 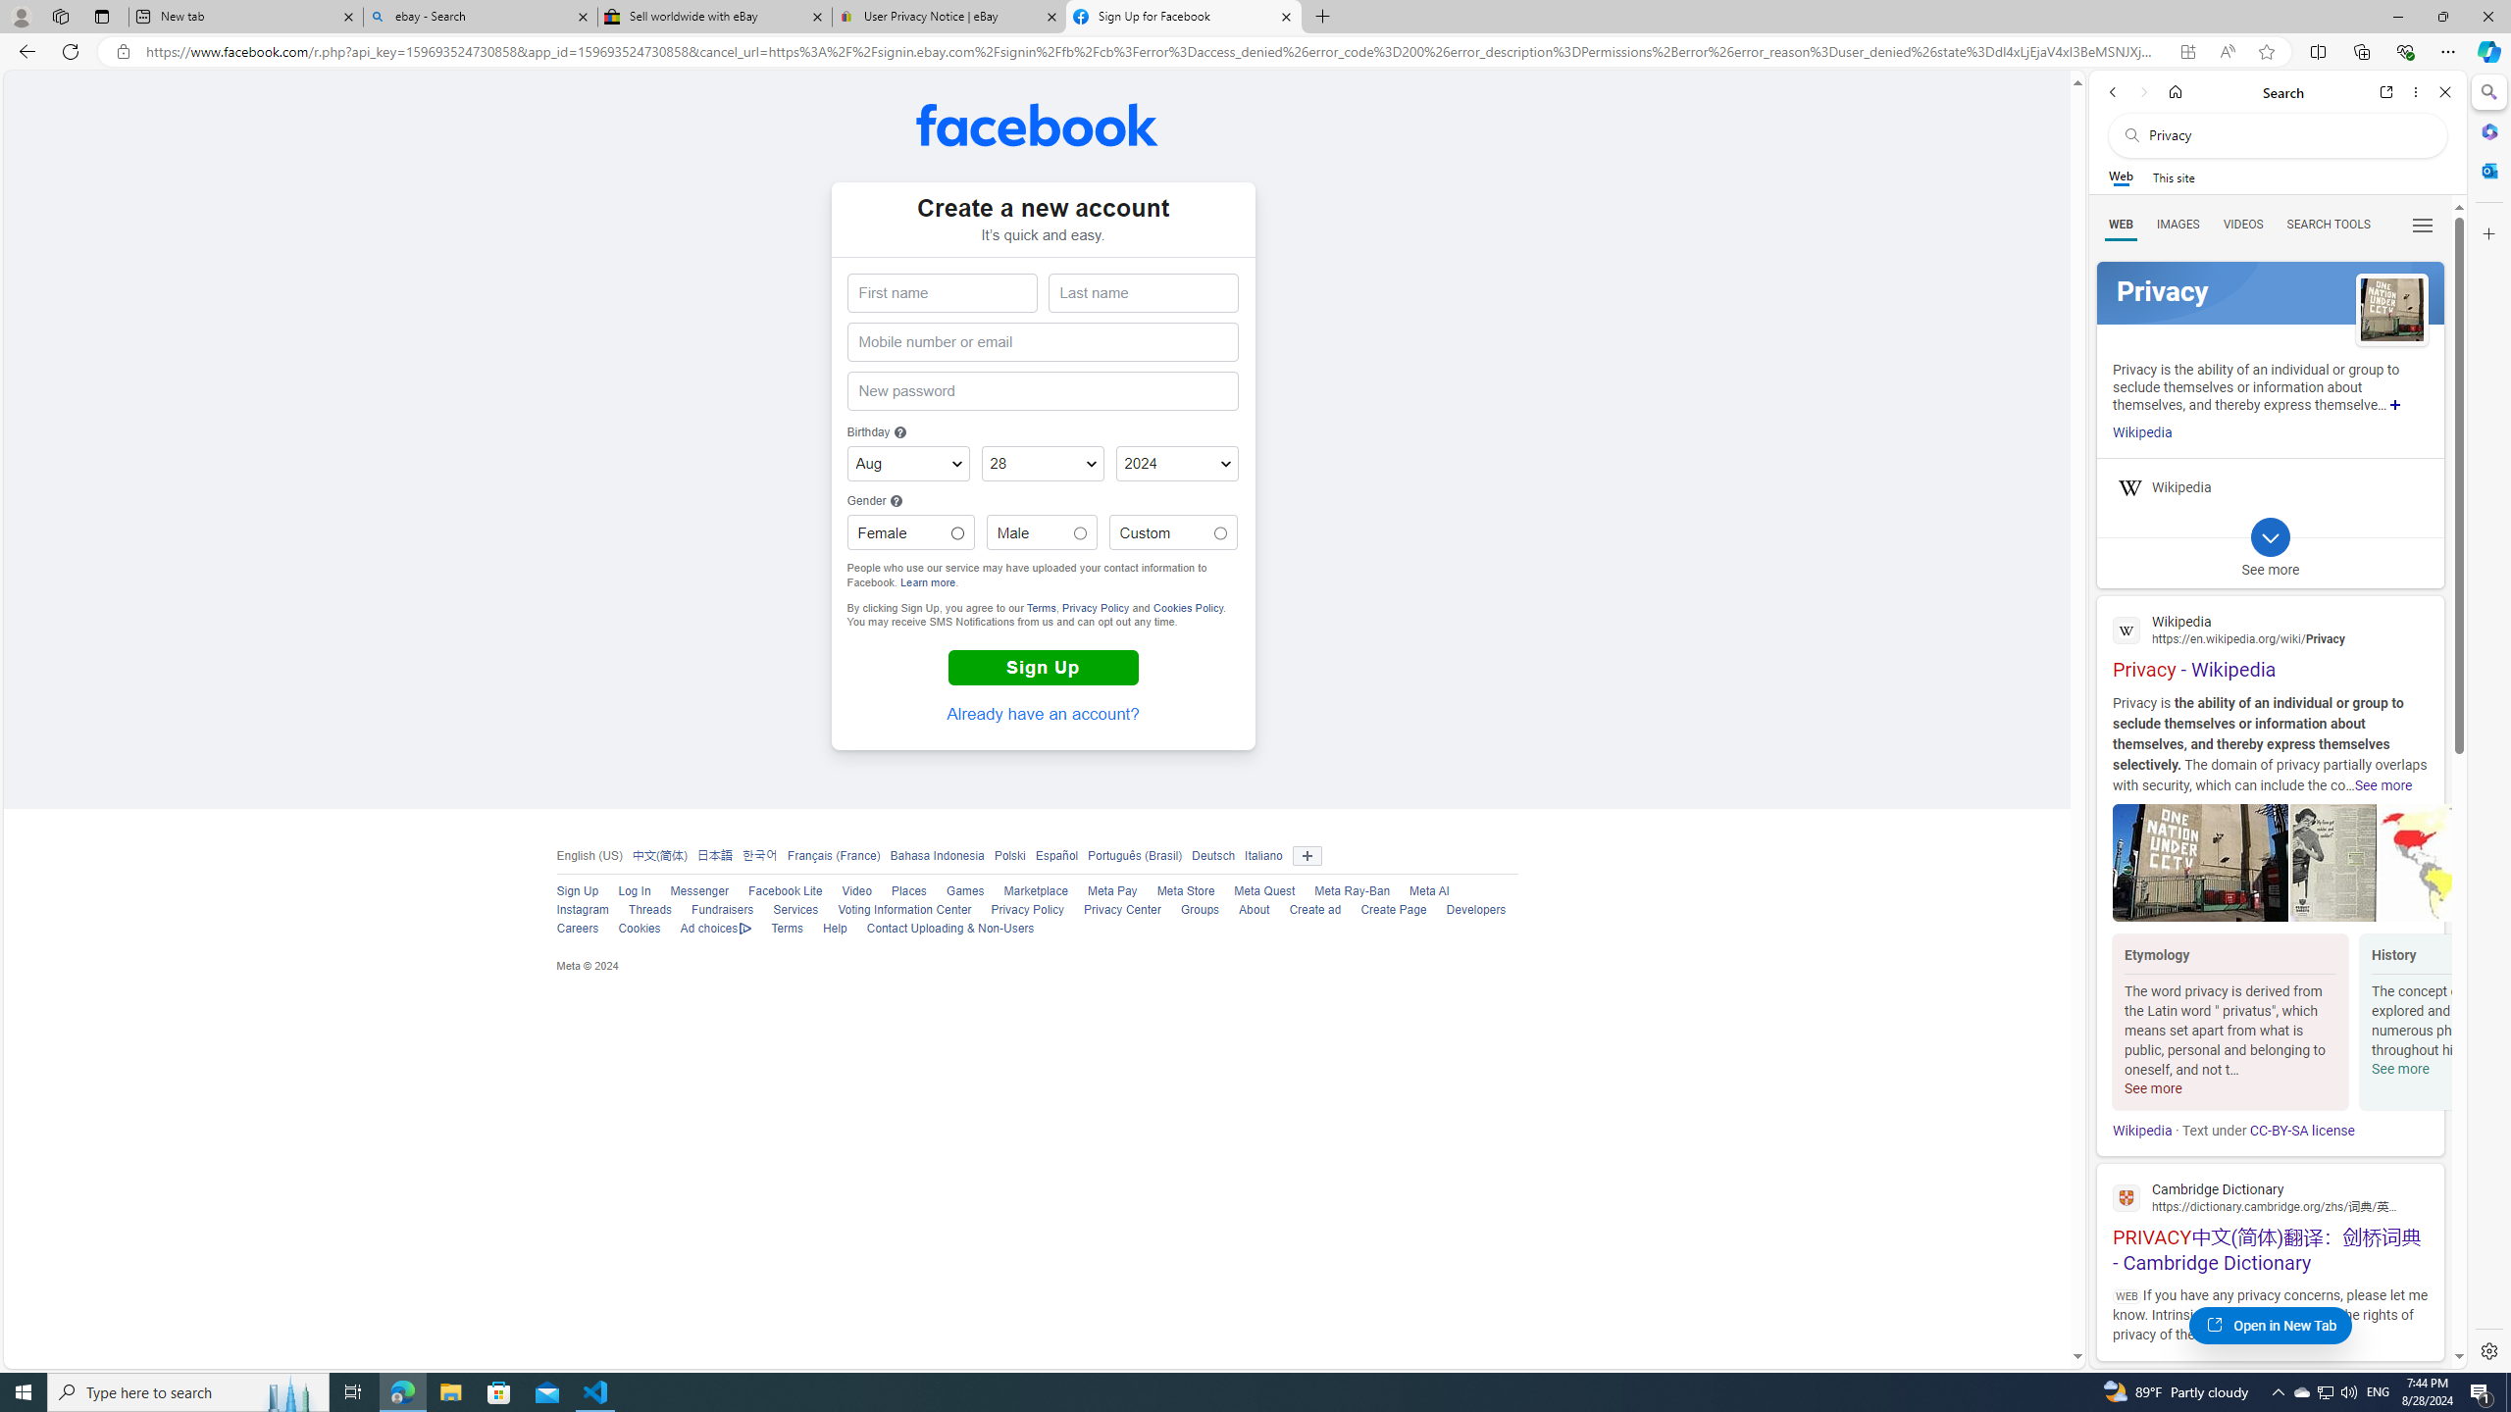 I want to click on See more images of Privacy, so click(x=2391, y=311).